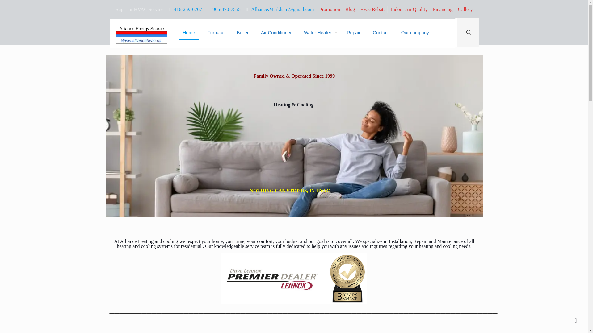 The width and height of the screenshot is (593, 333). I want to click on Our company, so click(415, 33).